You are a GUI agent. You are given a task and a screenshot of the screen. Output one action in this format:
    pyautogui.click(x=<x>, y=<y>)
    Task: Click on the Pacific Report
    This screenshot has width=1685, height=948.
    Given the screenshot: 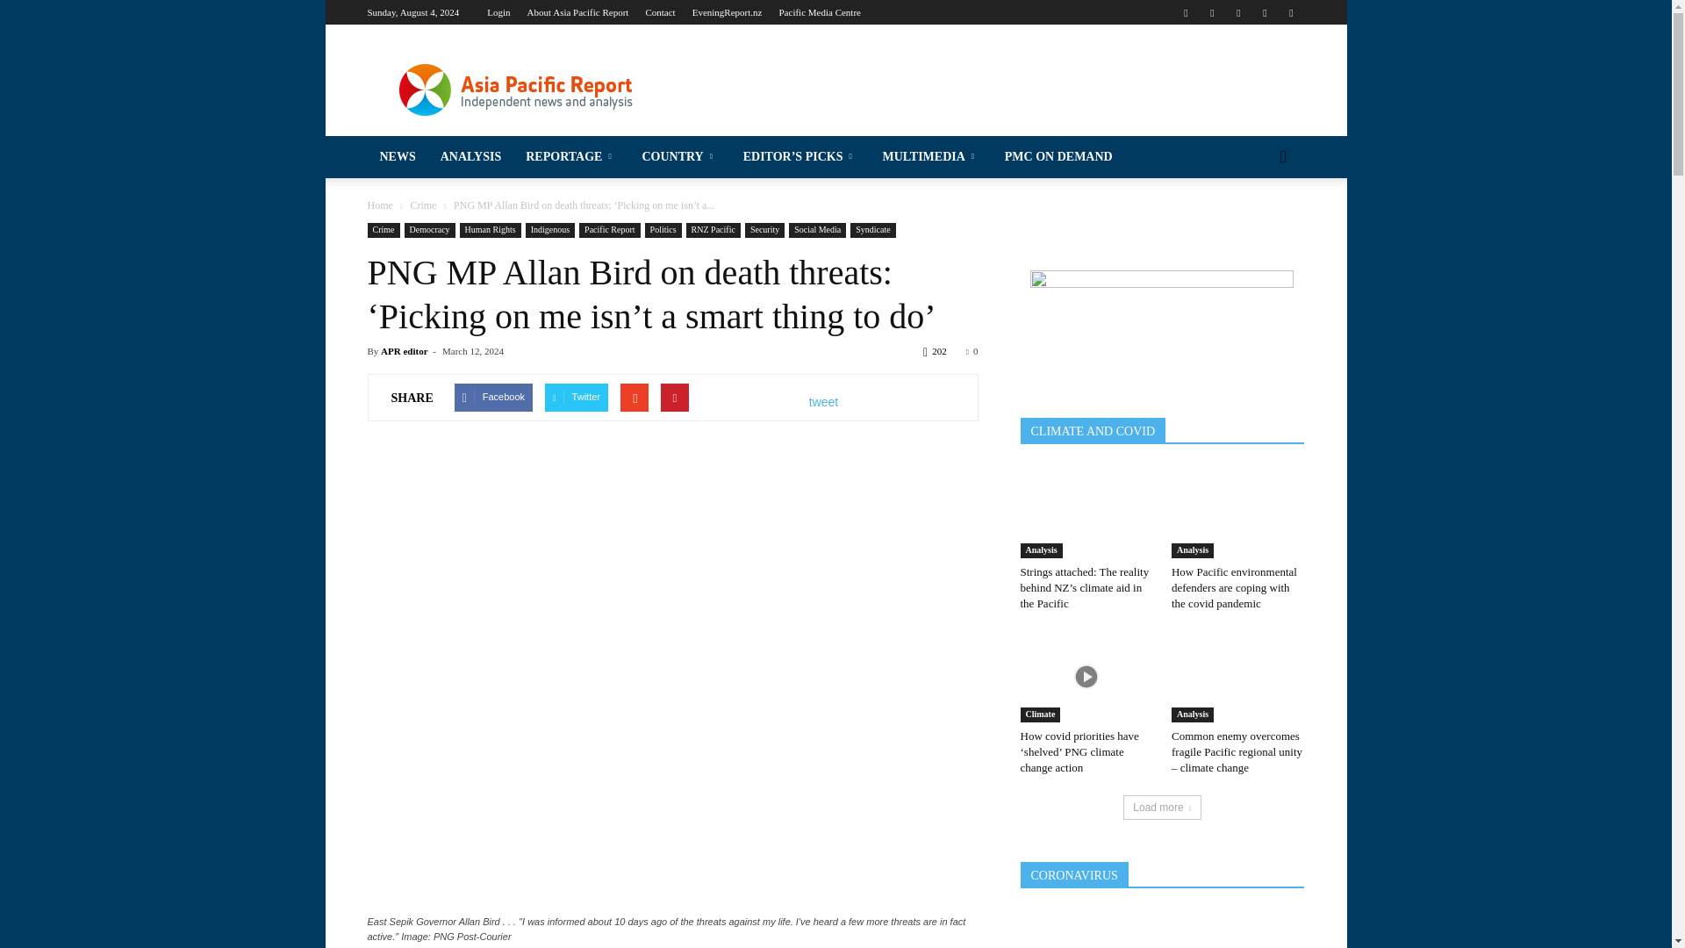 What is the action you would take?
    pyautogui.click(x=162, y=183)
    